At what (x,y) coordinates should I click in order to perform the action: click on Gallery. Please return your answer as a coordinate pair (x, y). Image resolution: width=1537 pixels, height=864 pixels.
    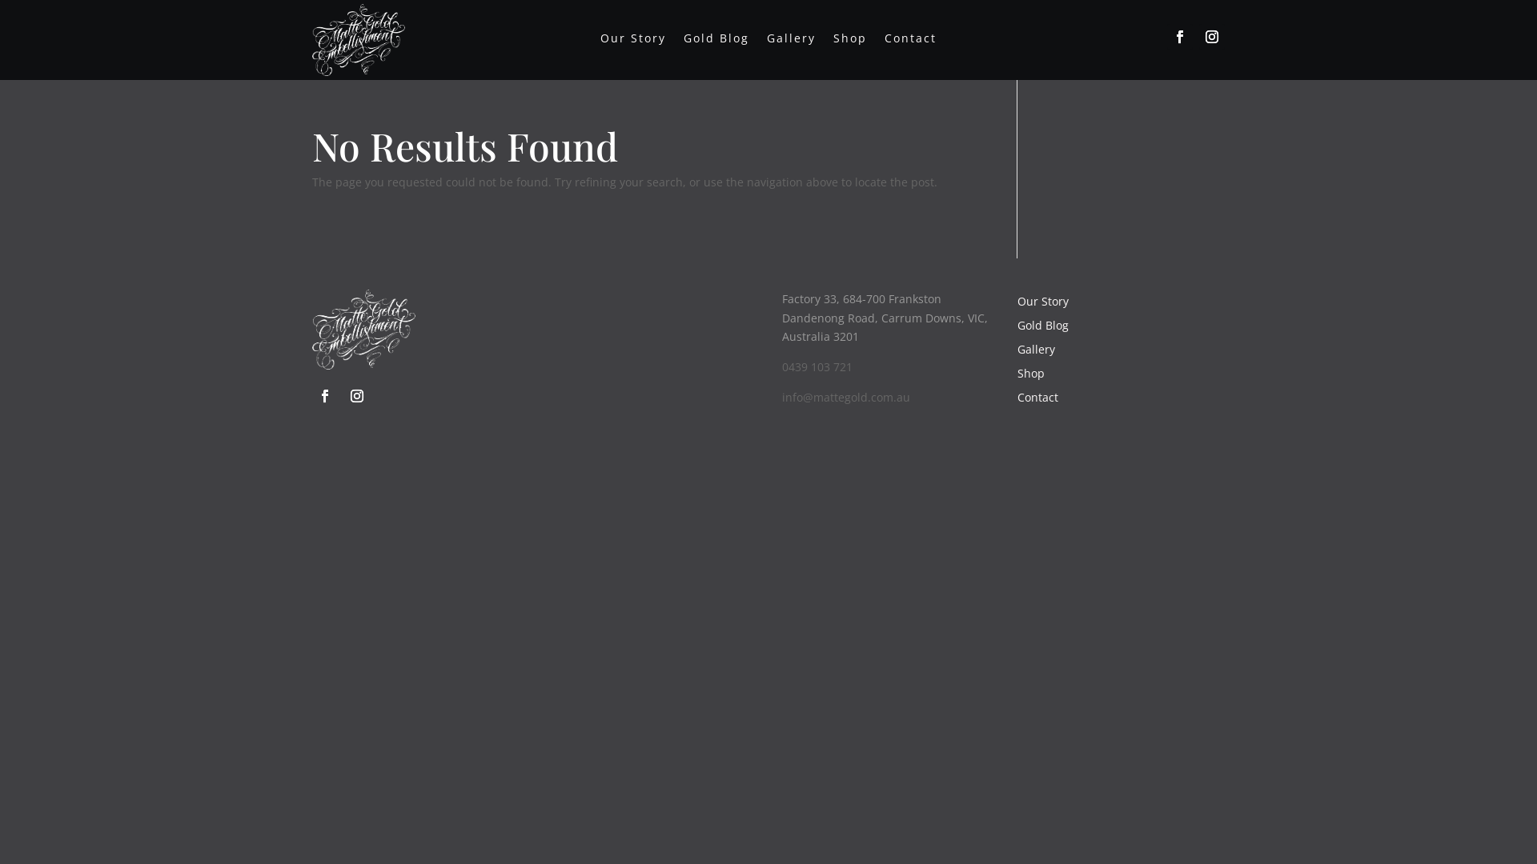
    Looking at the image, I should click on (1036, 353).